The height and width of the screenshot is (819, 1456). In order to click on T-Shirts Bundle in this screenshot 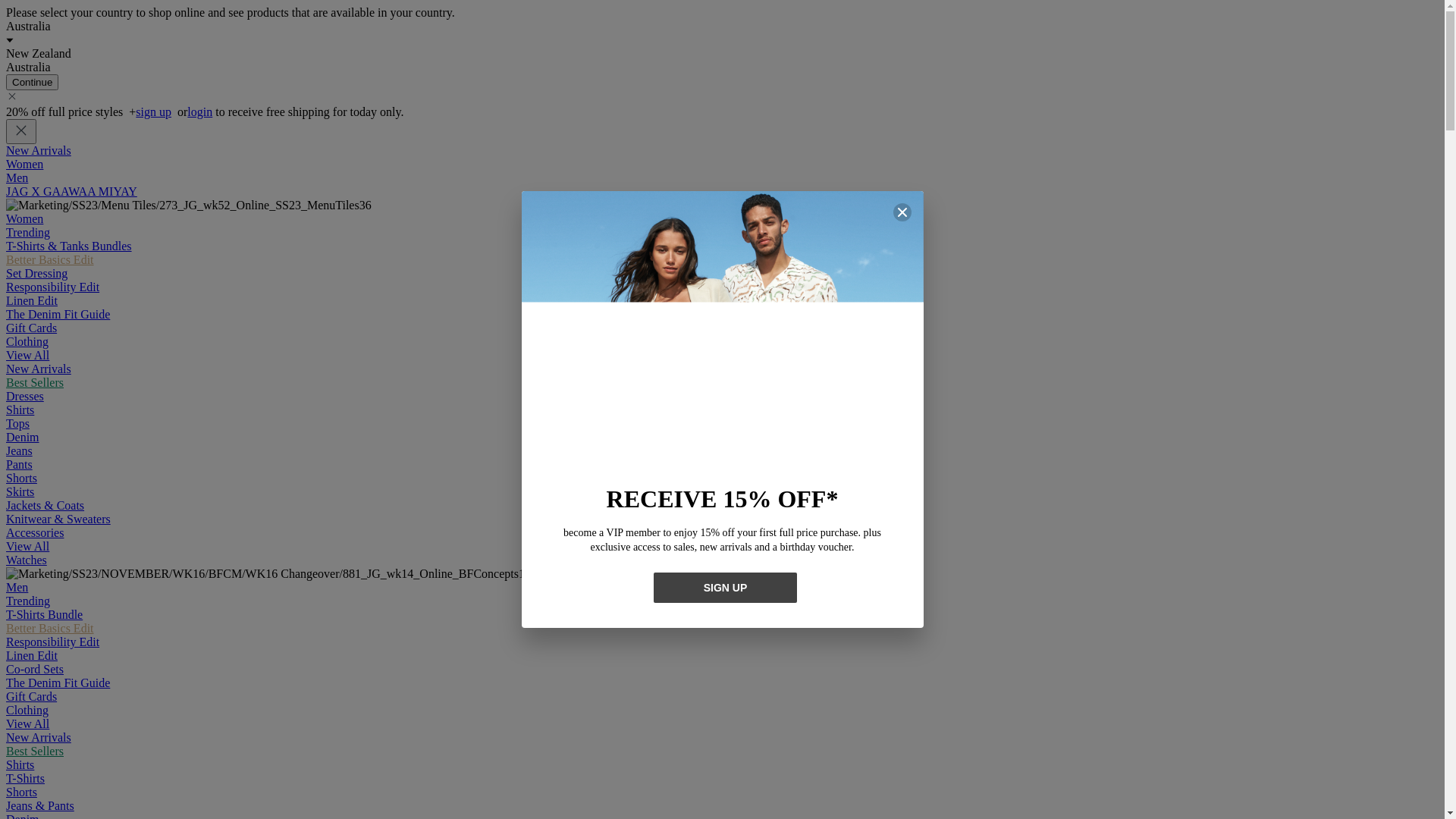, I will do `click(44, 614)`.